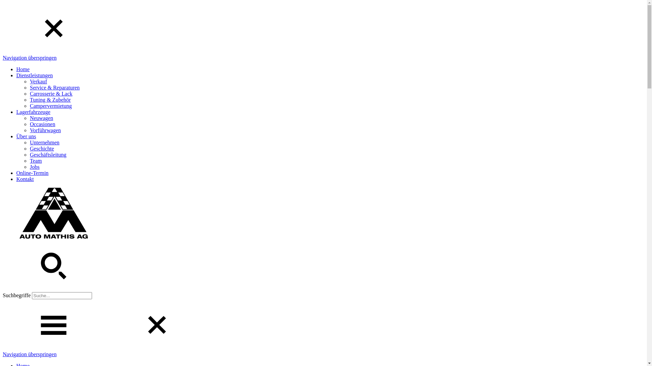  What do you see at coordinates (36, 161) in the screenshot?
I see `Team` at bounding box center [36, 161].